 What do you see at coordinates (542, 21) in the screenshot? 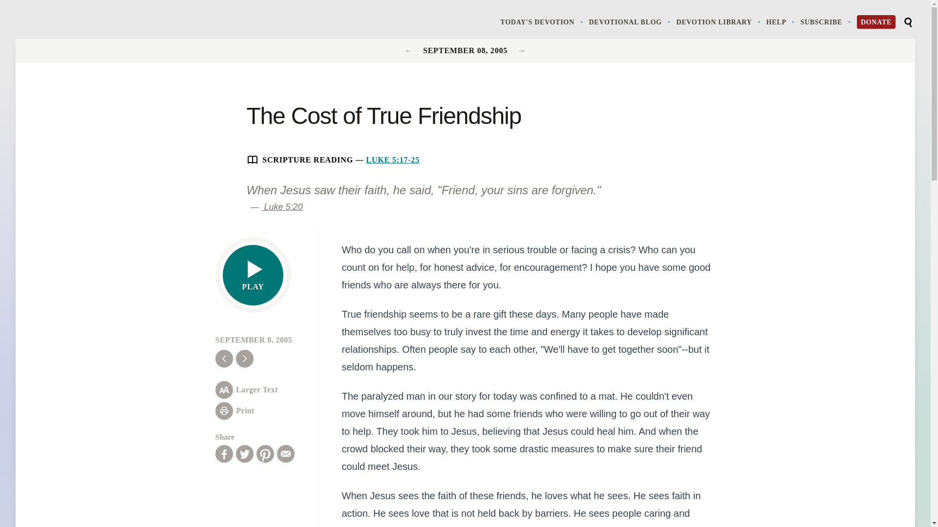
I see `TODAY'S DEVOTION` at bounding box center [542, 21].